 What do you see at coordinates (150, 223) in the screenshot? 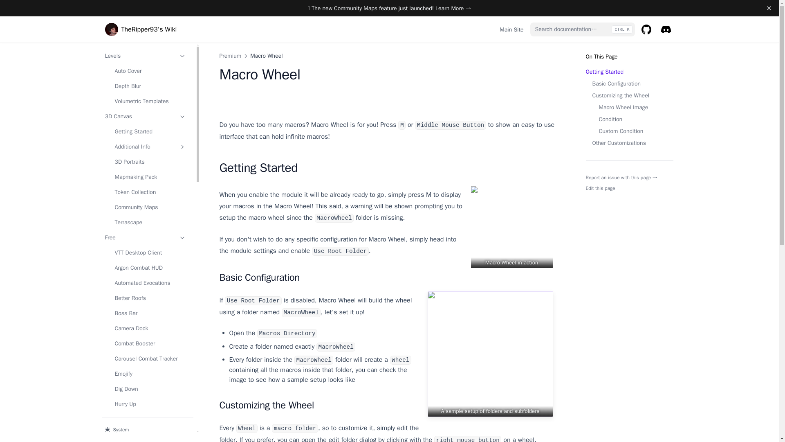
I see `Terrascape` at bounding box center [150, 223].